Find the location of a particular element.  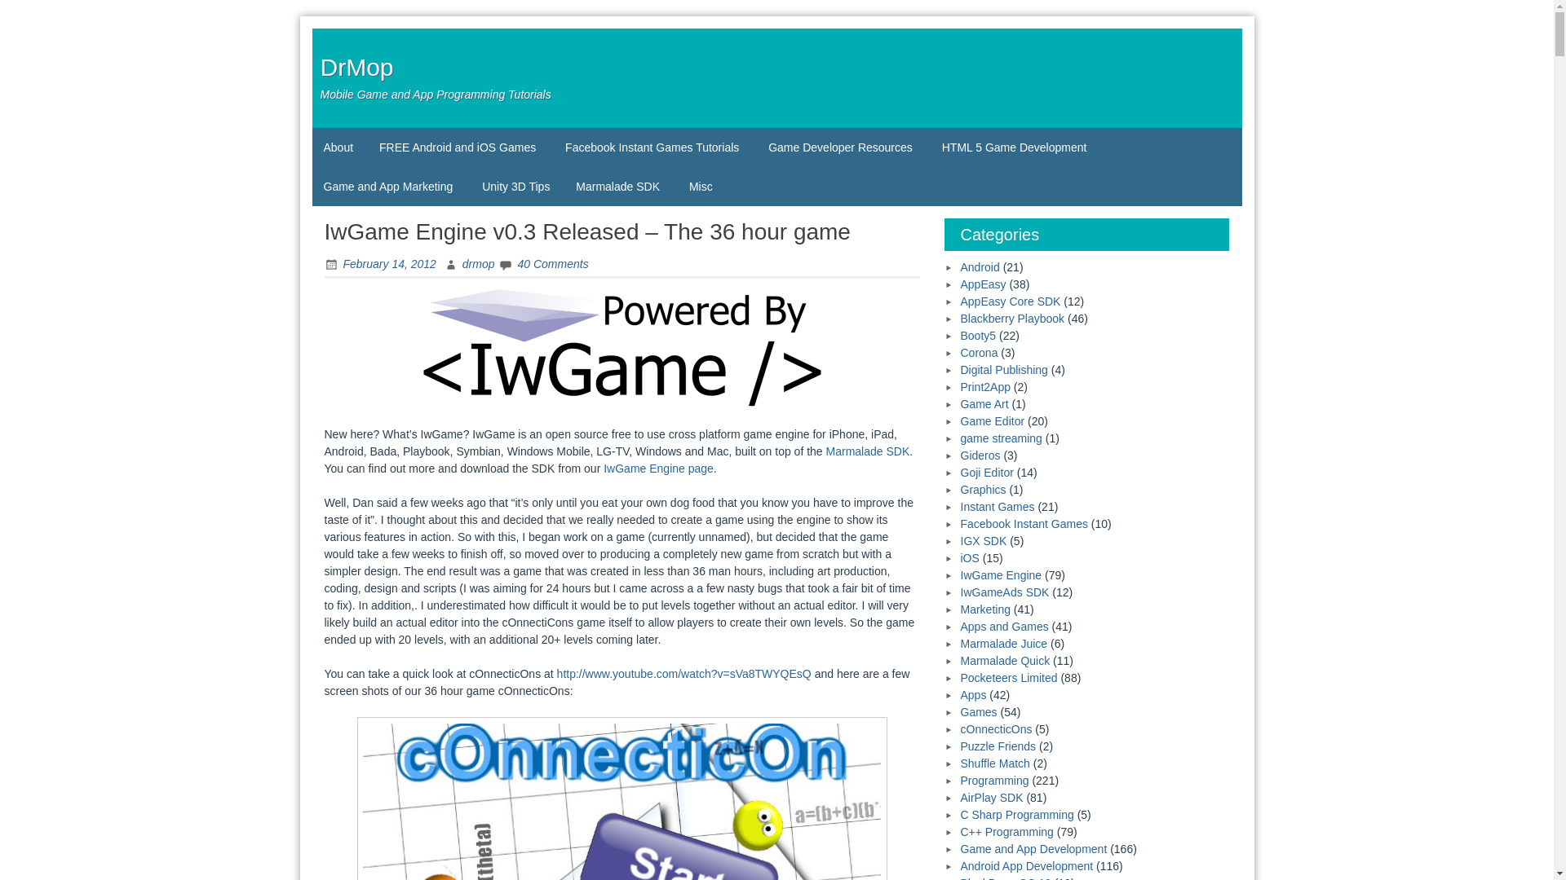

FREE Android and iOS Games is located at coordinates (459, 147).